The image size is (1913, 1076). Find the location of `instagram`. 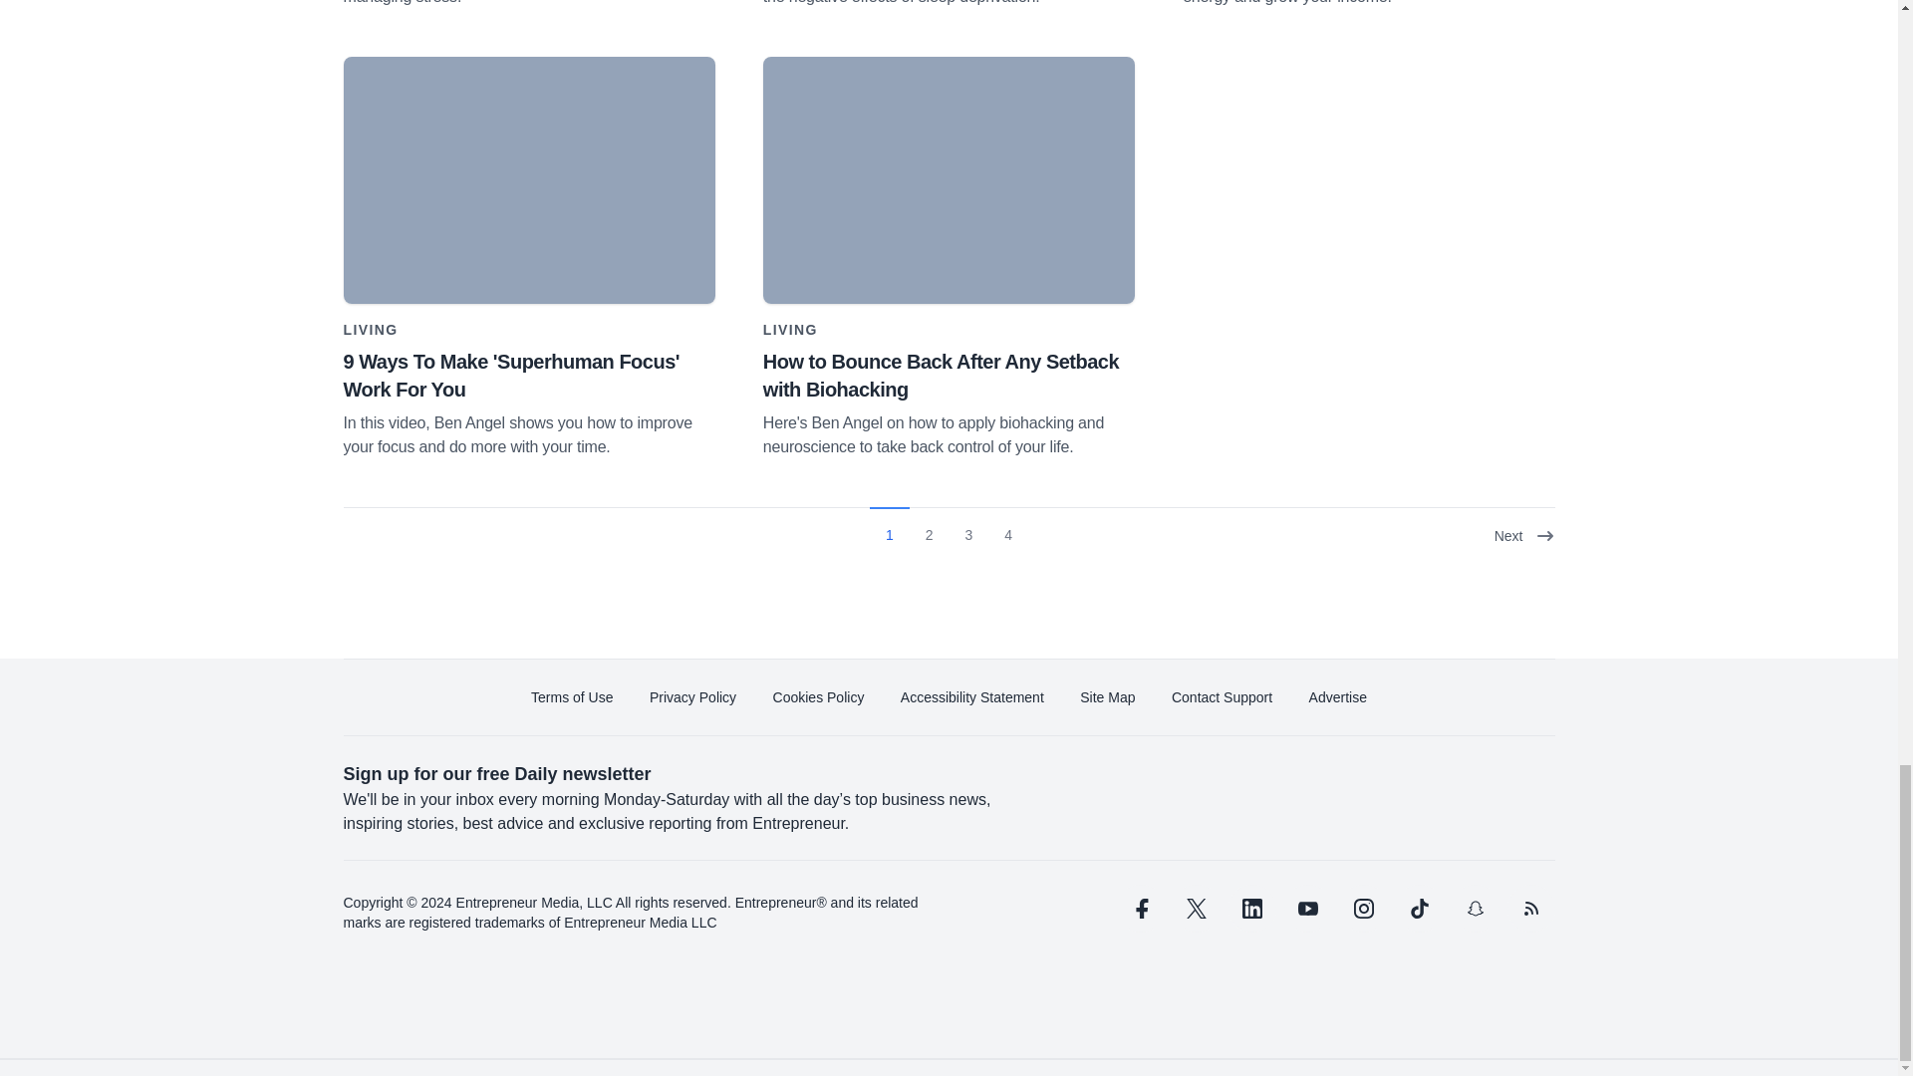

instagram is located at coordinates (1363, 909).